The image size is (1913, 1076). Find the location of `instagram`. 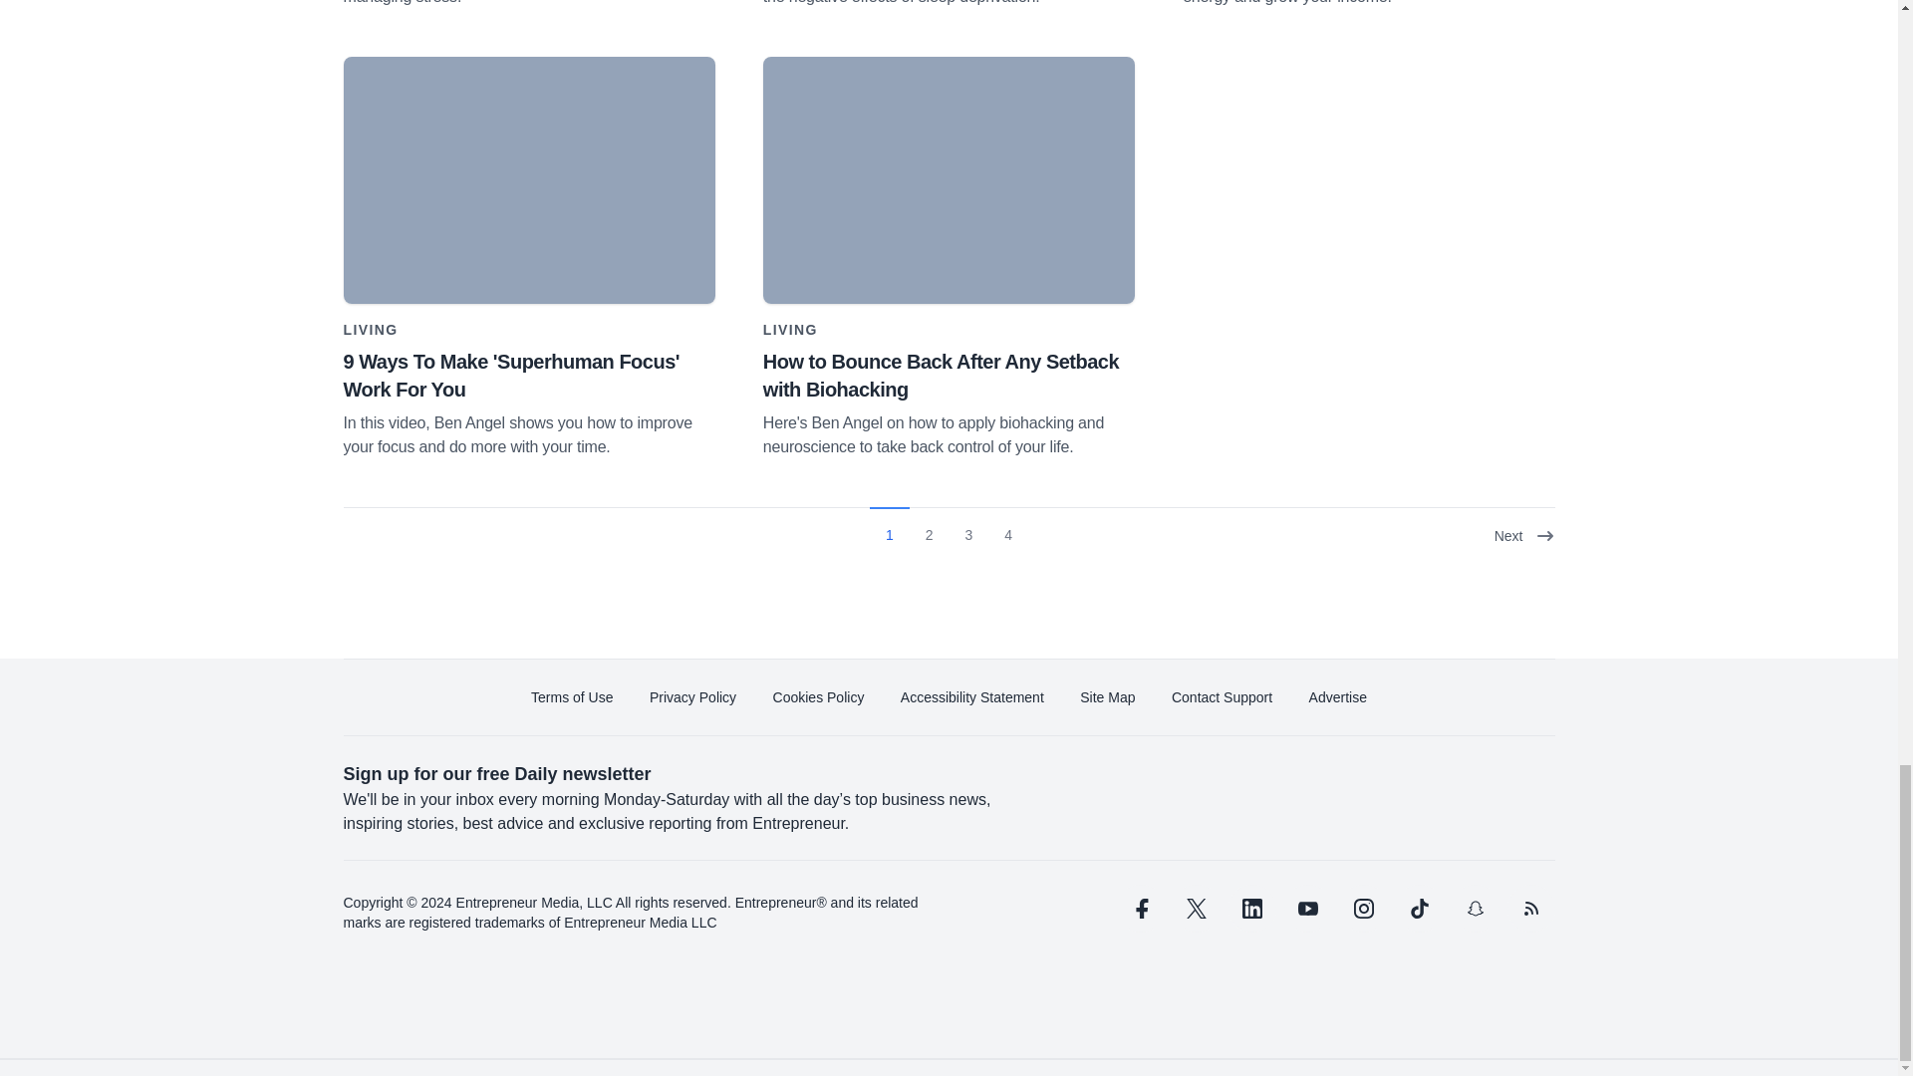

instagram is located at coordinates (1363, 909).